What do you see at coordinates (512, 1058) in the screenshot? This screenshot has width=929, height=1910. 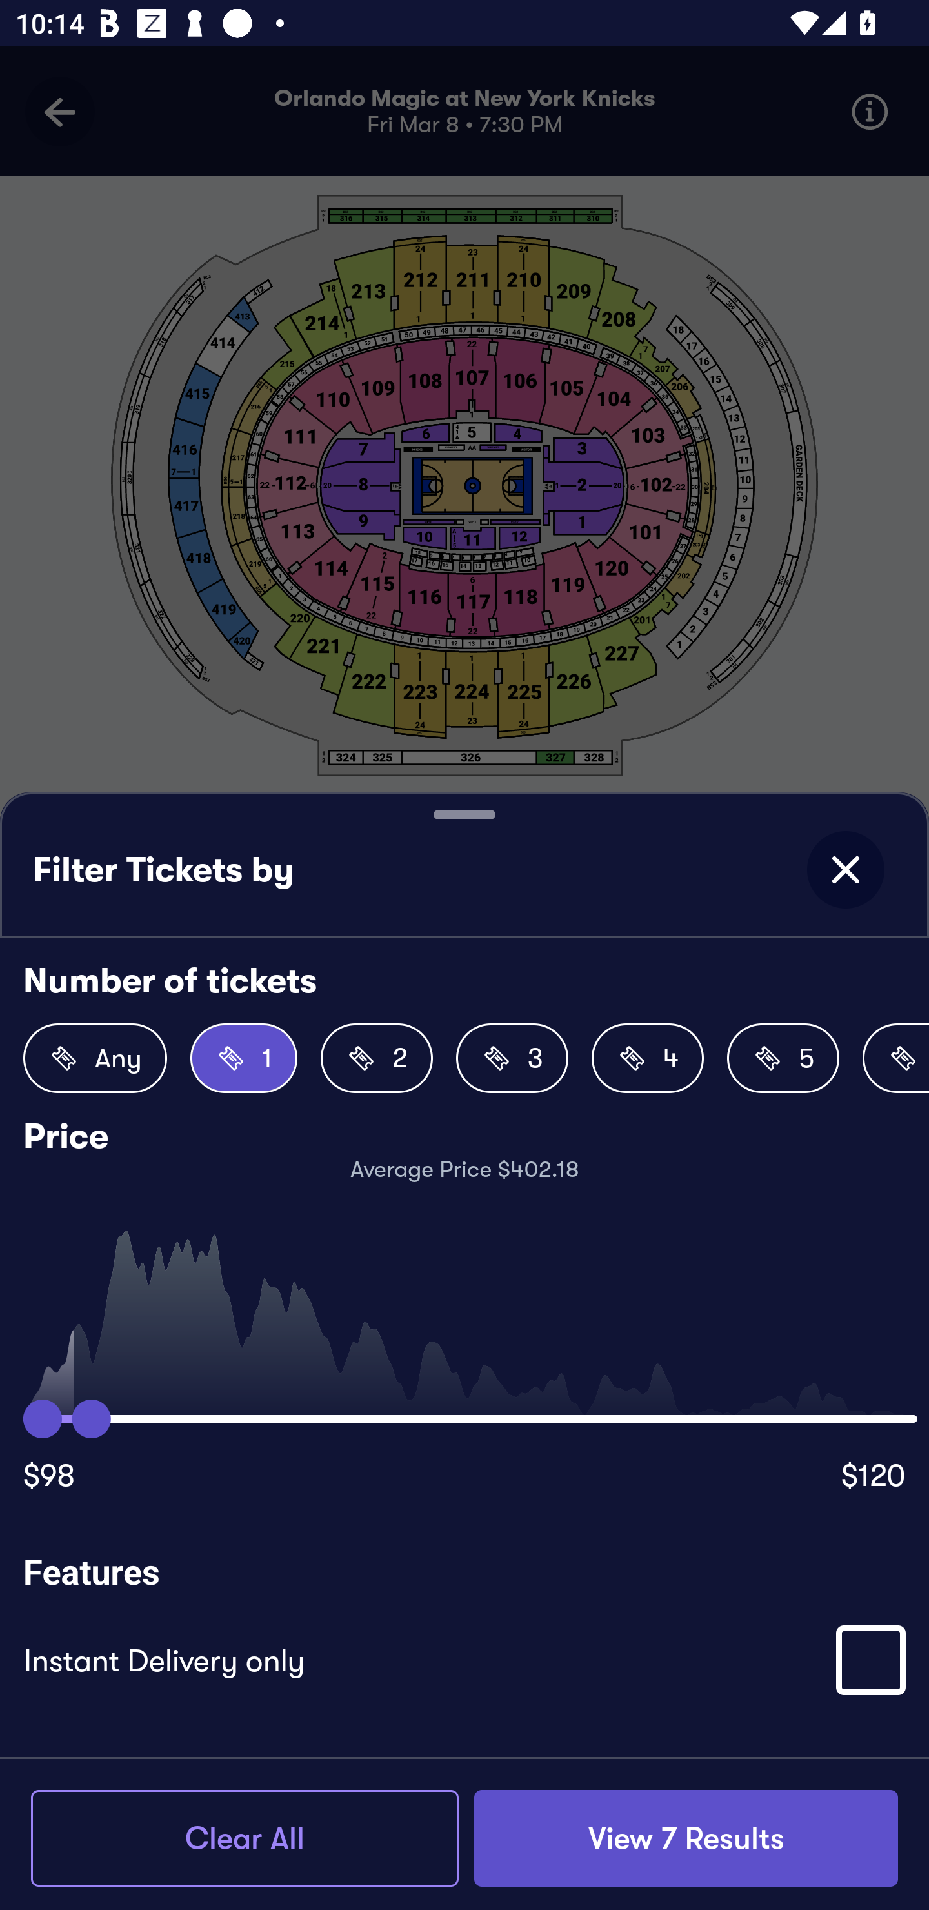 I see `3` at bounding box center [512, 1058].